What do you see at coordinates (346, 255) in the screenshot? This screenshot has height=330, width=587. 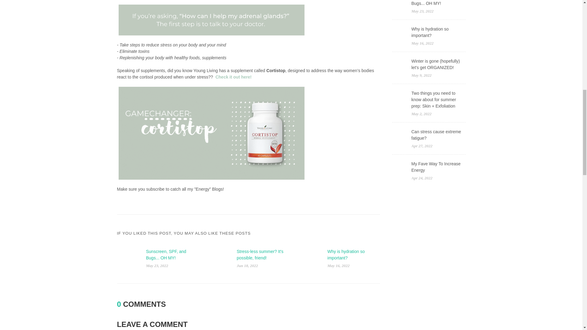 I see `Why is hydration so important?` at bounding box center [346, 255].